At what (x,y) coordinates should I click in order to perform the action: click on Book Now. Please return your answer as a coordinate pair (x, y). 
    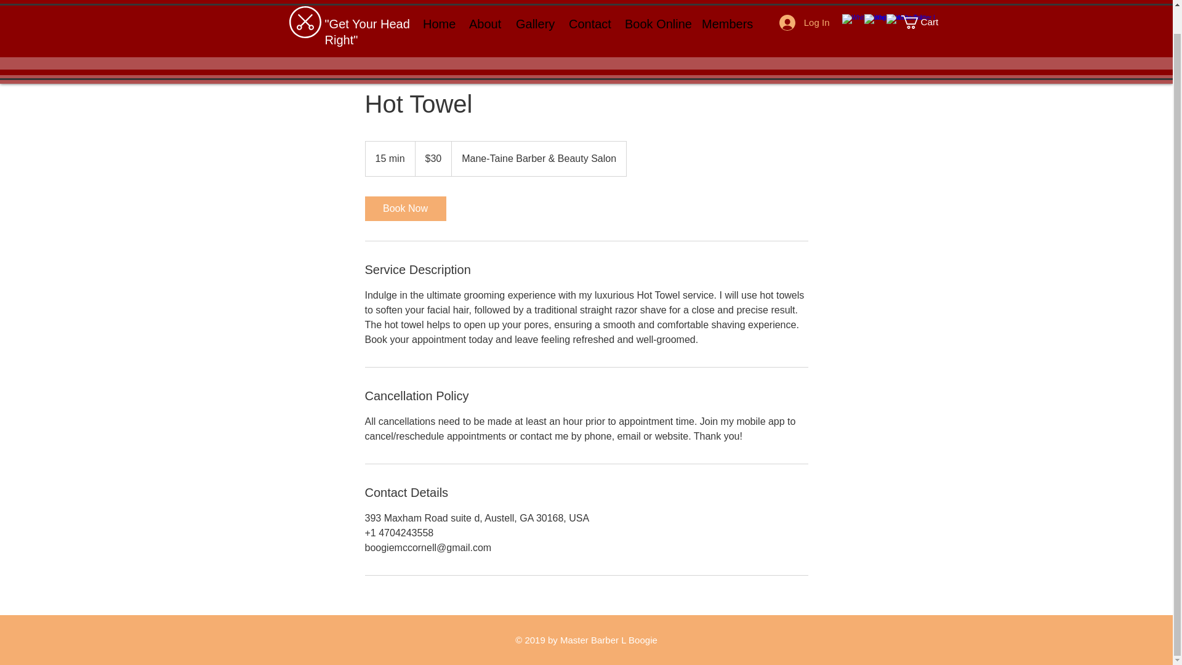
    Looking at the image, I should click on (404, 208).